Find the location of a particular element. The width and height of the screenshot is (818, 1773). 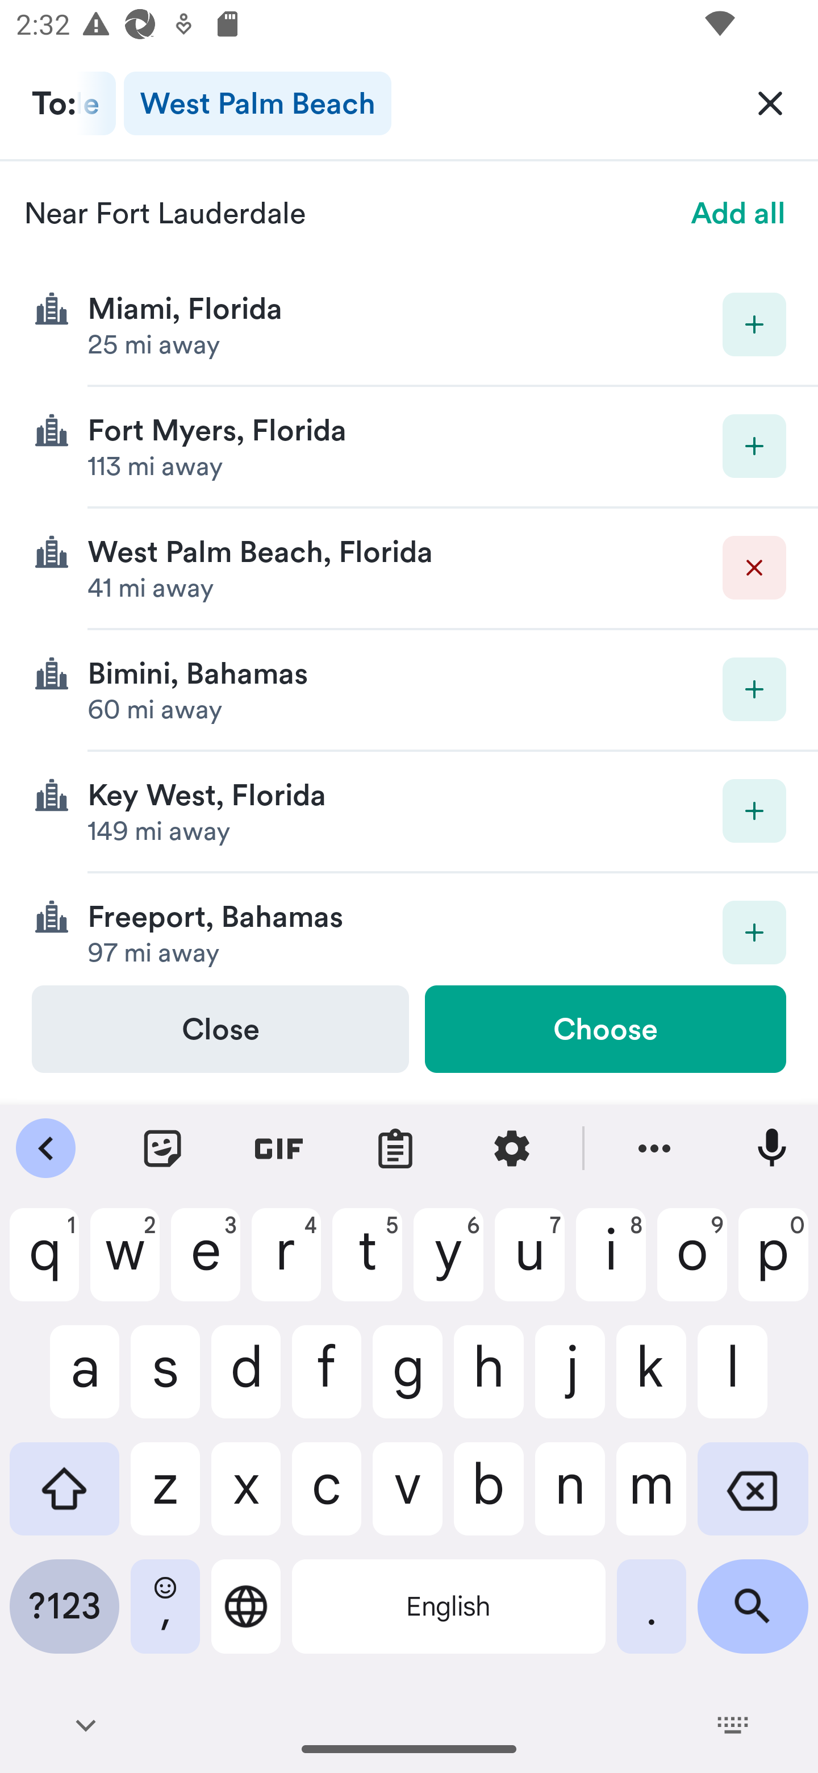

Add destination Freeport, Bahamas 97 mi away is located at coordinates (409, 929).